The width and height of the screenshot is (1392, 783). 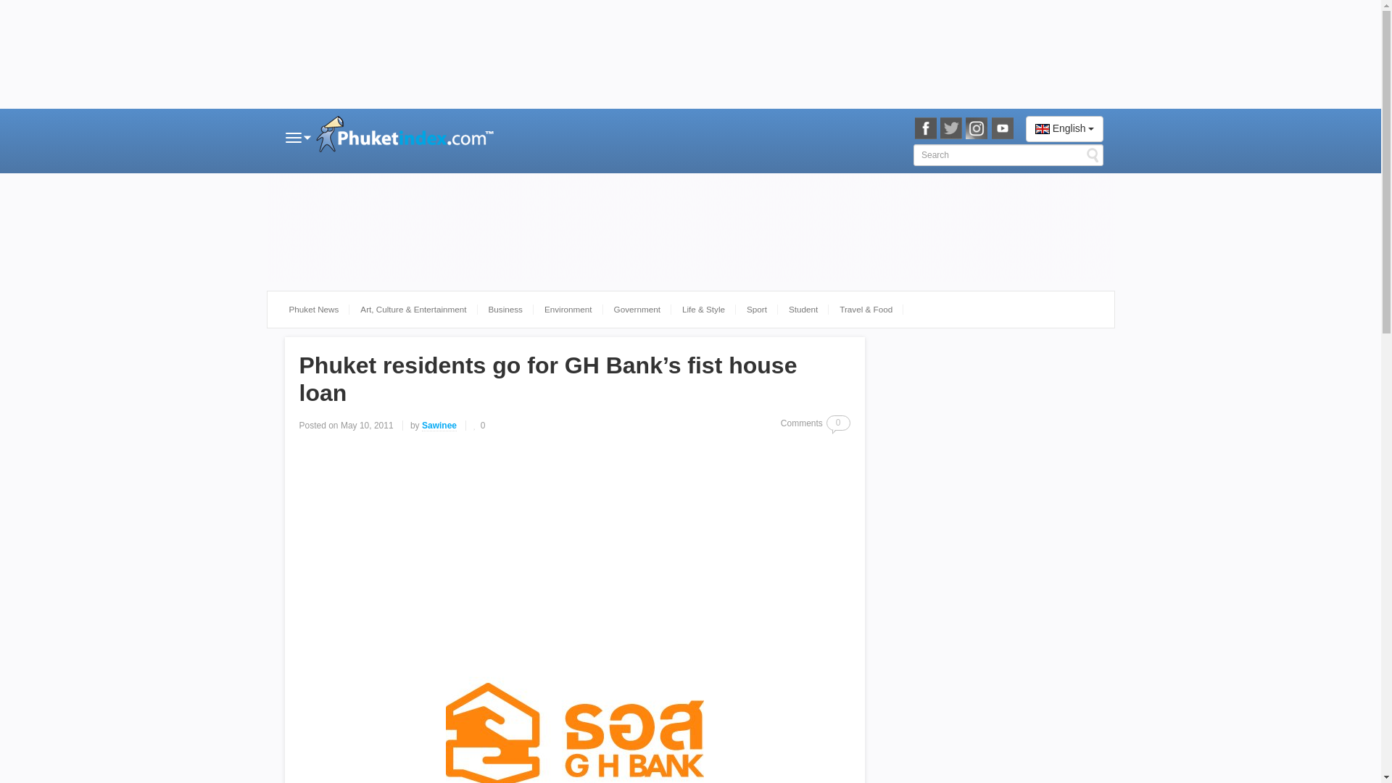 I want to click on Advertisement, so click(x=574, y=549).